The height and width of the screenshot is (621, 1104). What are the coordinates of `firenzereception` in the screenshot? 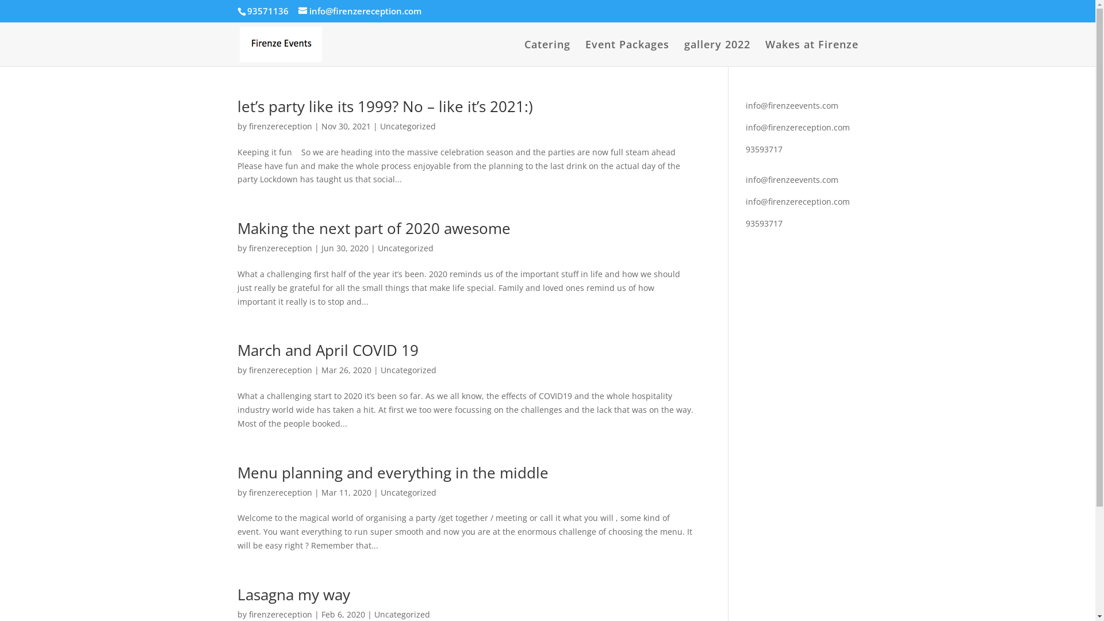 It's located at (280, 126).